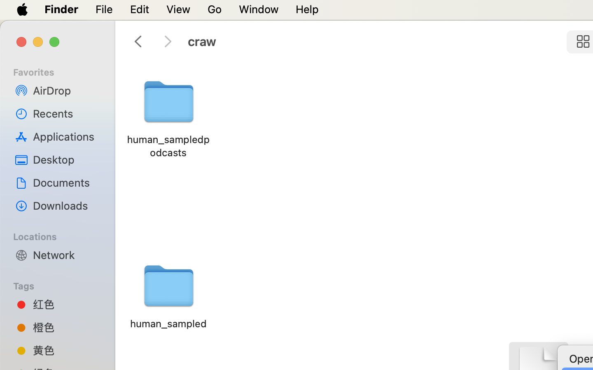 The height and width of the screenshot is (370, 593). I want to click on Documents, so click(66, 183).